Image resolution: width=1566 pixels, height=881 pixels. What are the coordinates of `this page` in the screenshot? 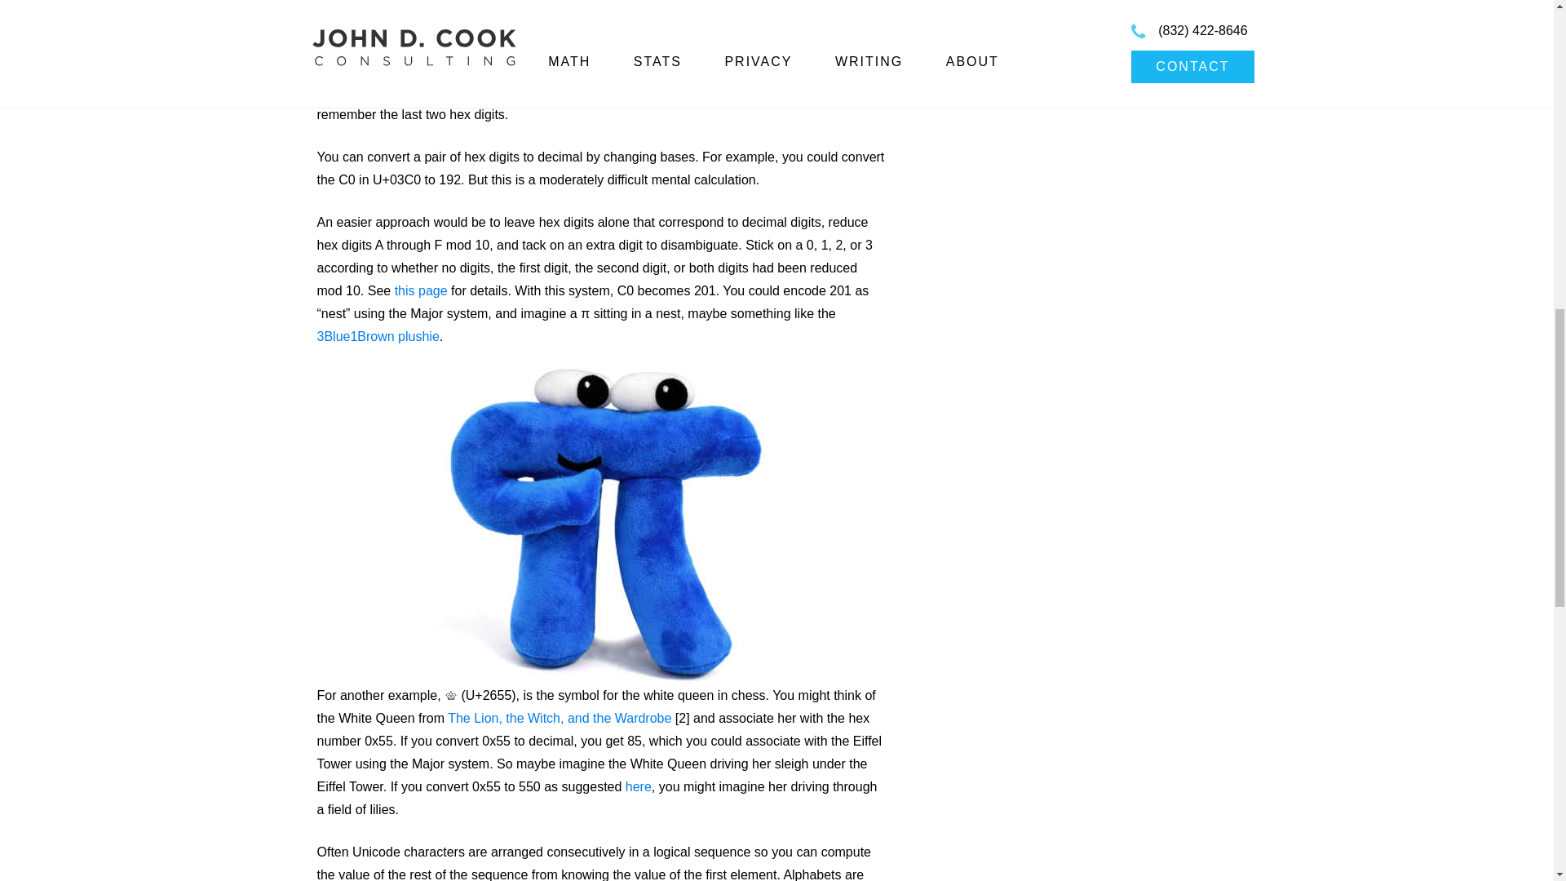 It's located at (421, 290).